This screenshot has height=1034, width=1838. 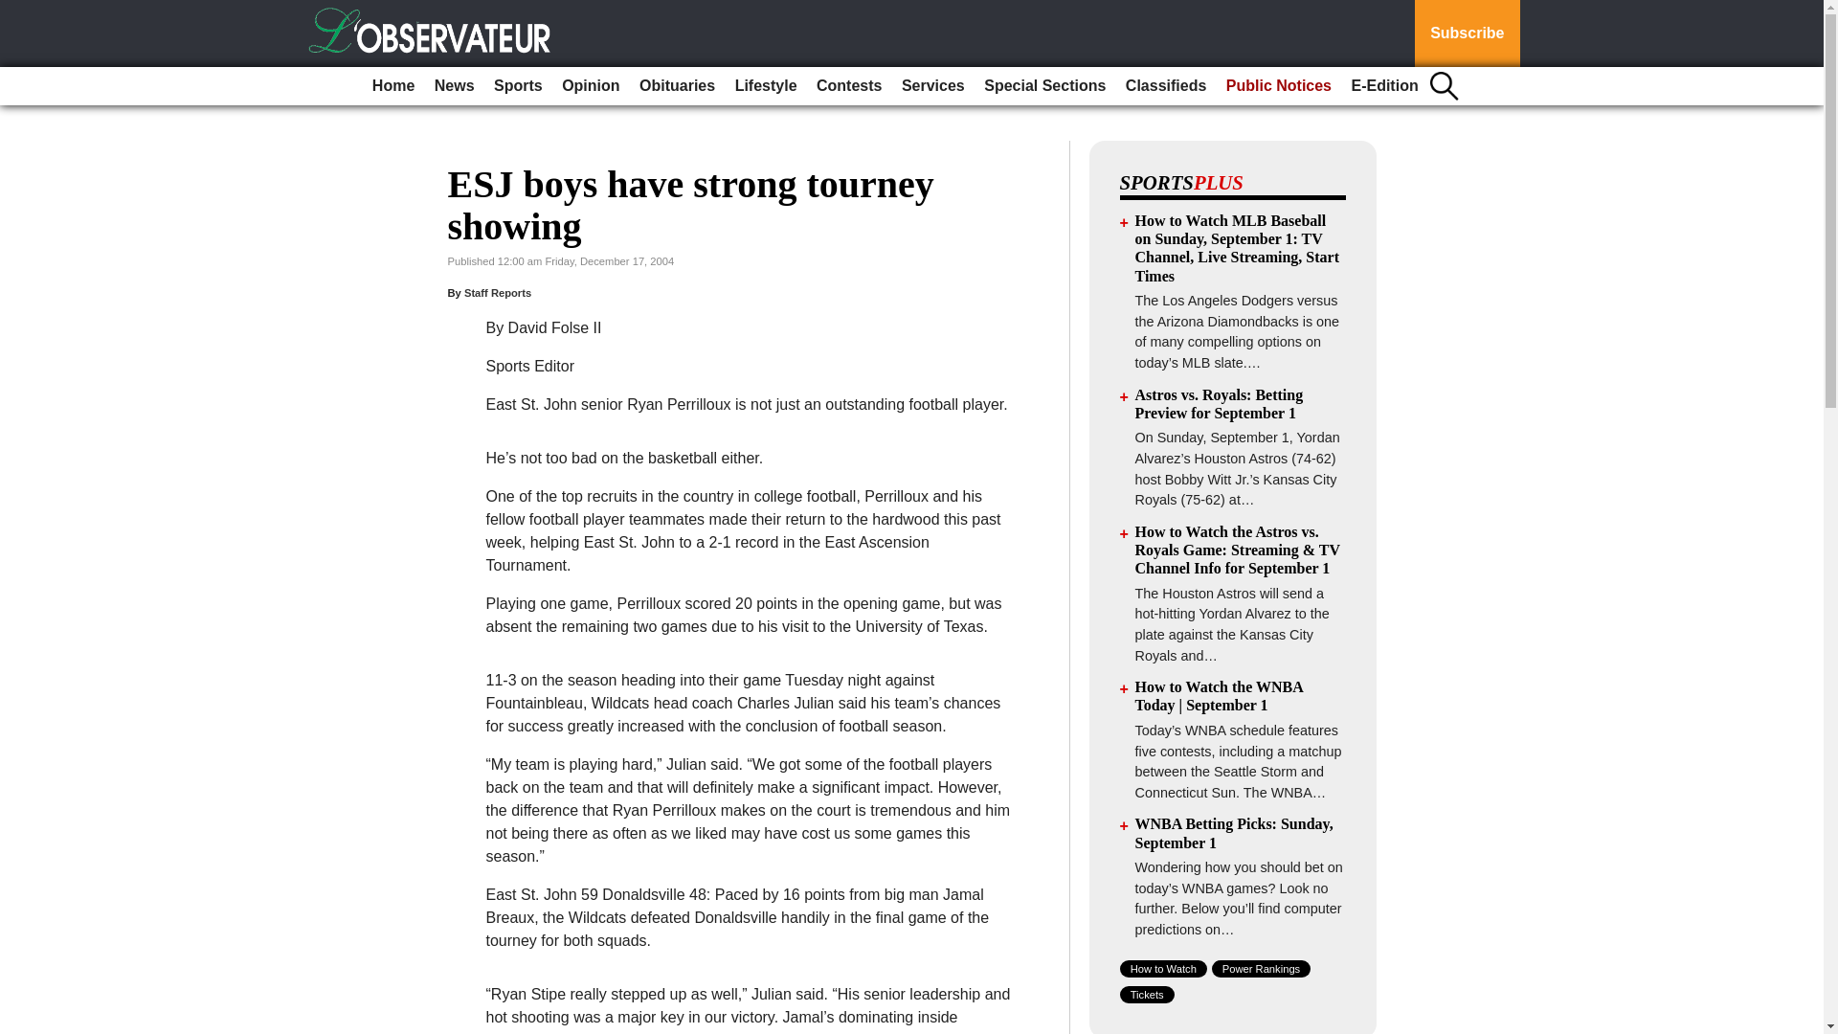 What do you see at coordinates (1165, 86) in the screenshot?
I see `Classifieds` at bounding box center [1165, 86].